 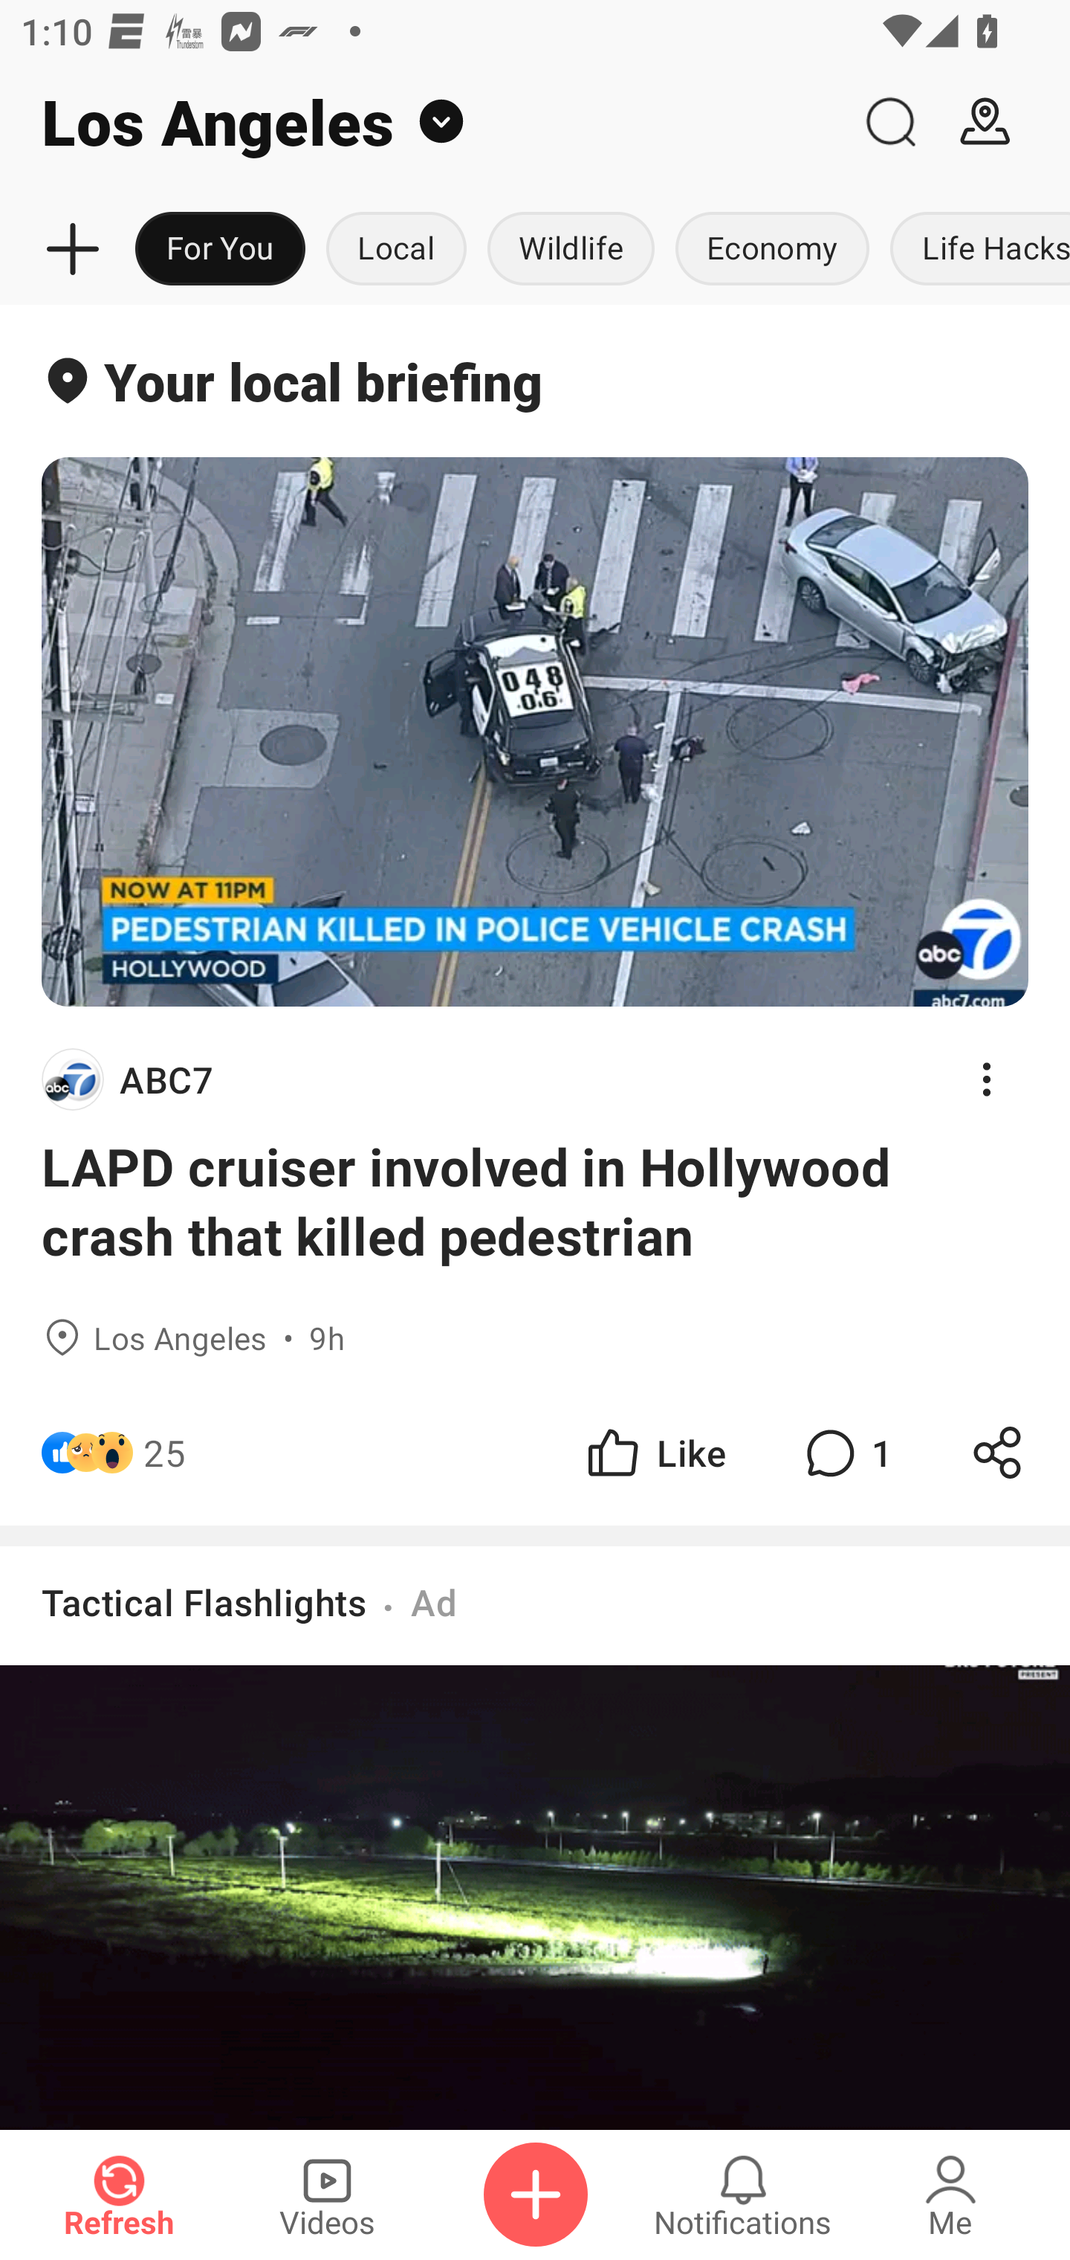 I want to click on Economy, so click(x=772, y=250).